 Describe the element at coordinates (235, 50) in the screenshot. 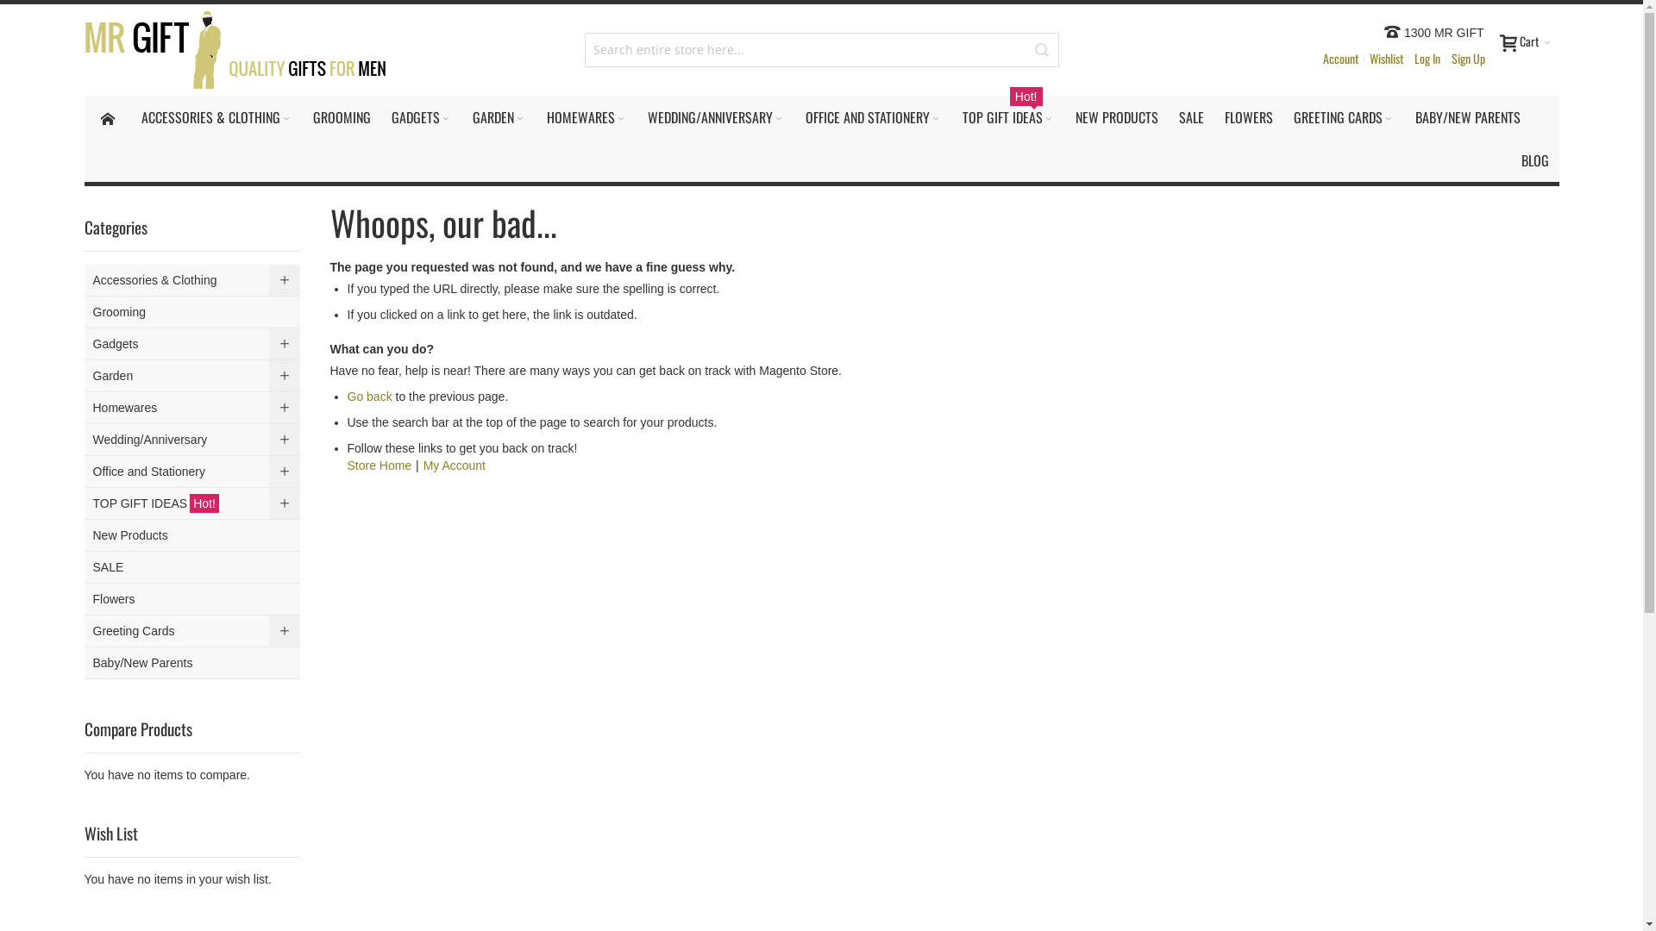

I see `Mr Gift` at that location.